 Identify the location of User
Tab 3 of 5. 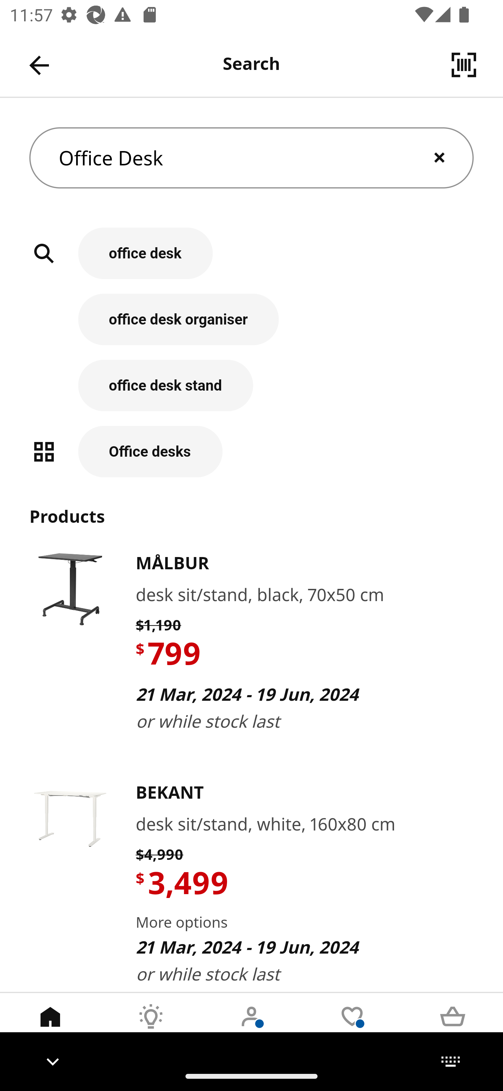
(251, 1027).